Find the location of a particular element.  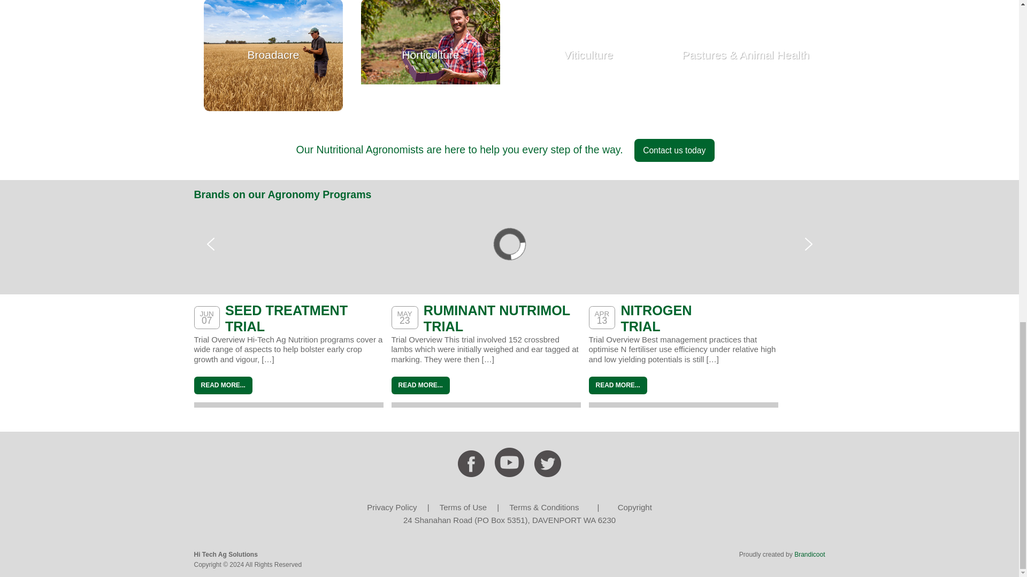

SEED TREATMENT TRIAL is located at coordinates (286, 318).